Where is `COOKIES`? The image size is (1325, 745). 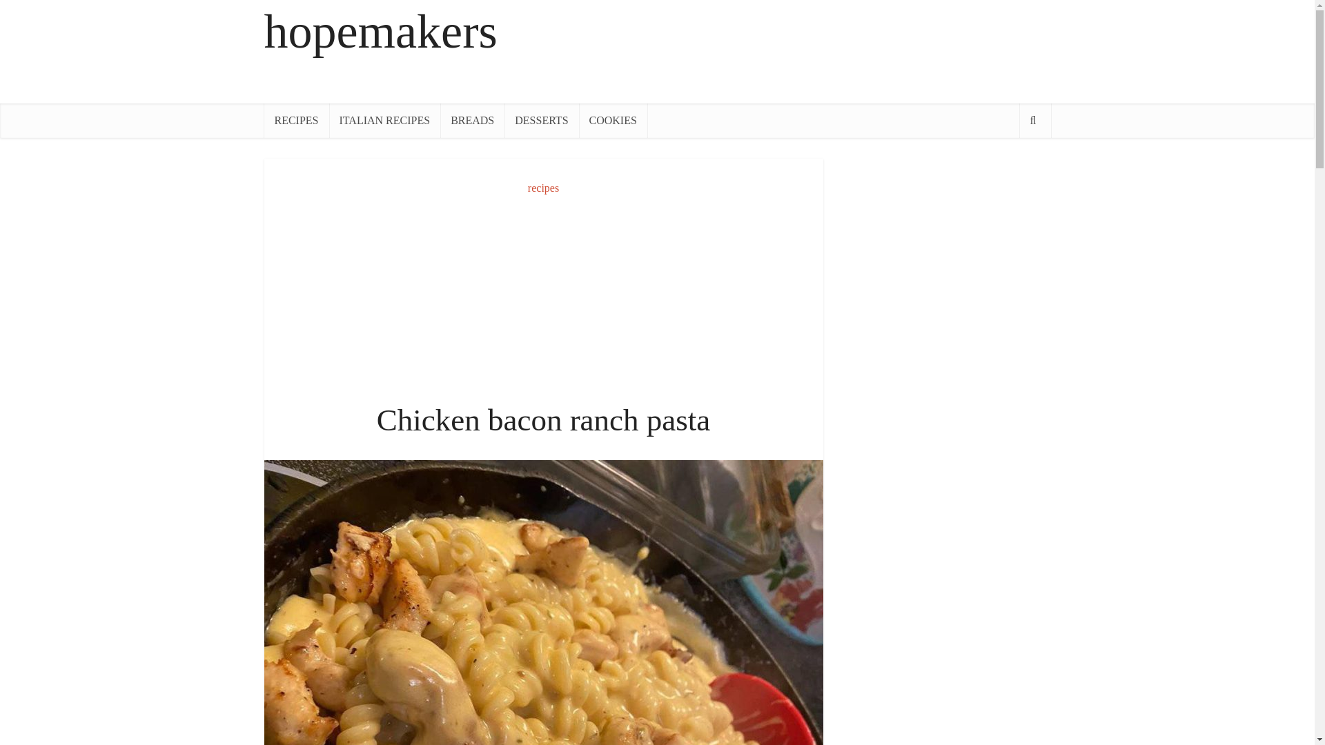 COOKIES is located at coordinates (613, 120).